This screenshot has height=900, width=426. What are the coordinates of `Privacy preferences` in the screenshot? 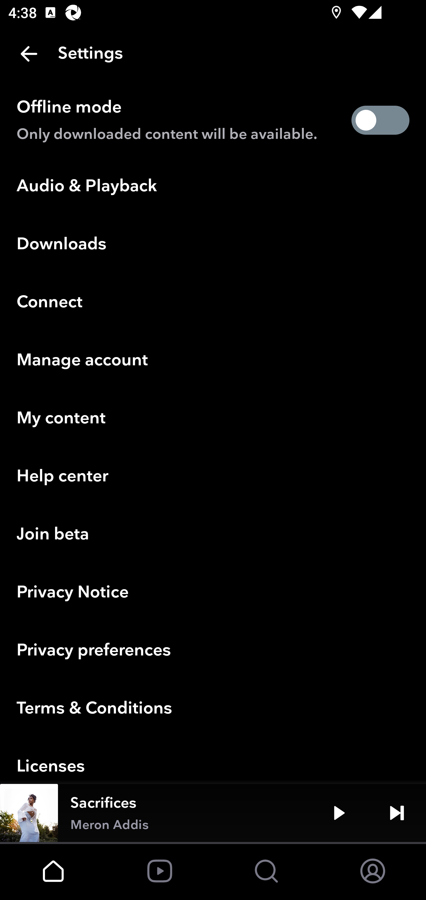 It's located at (213, 651).